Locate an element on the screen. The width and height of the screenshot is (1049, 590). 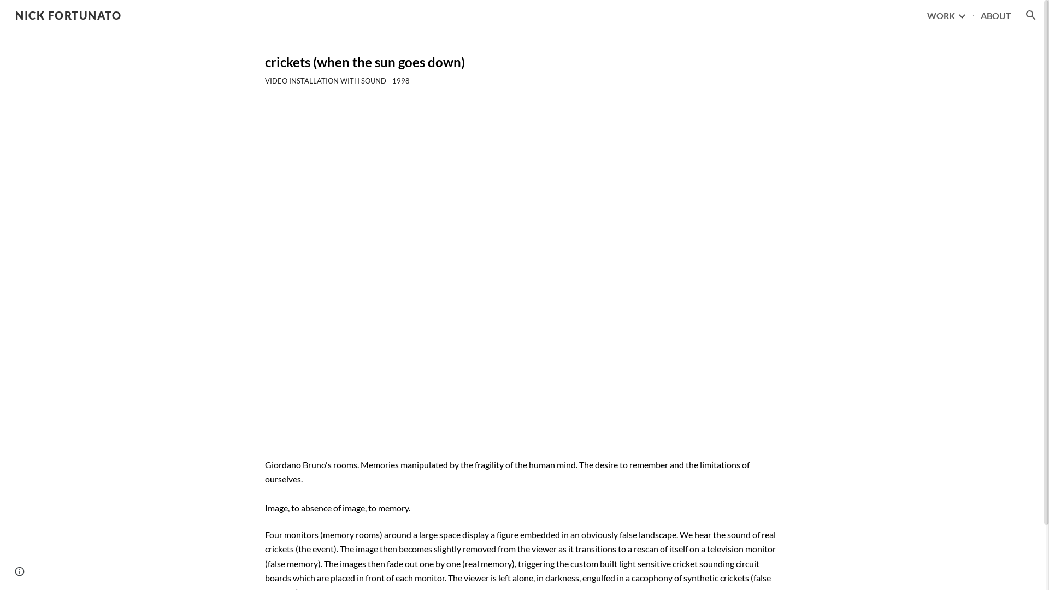
ABOUT is located at coordinates (996, 15).